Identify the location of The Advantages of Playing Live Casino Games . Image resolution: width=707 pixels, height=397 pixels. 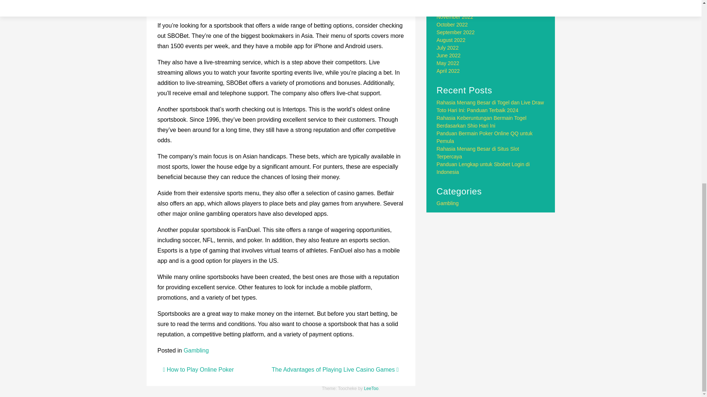
(335, 369).